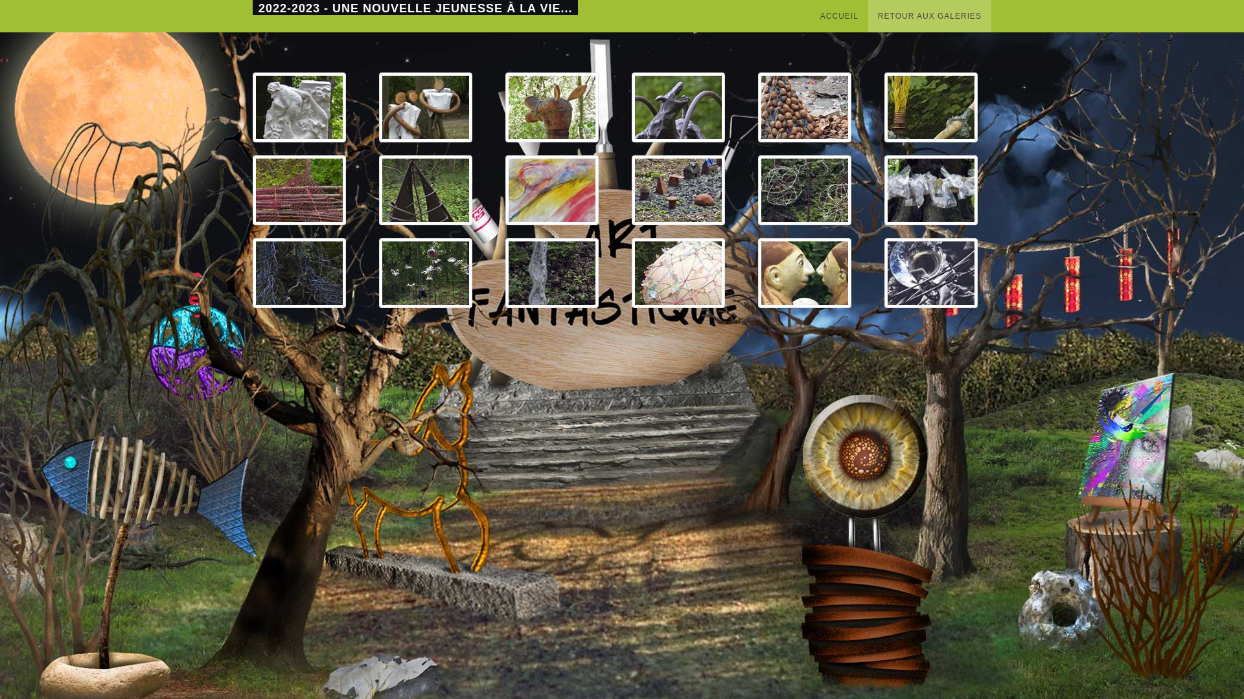 This screenshot has width=1244, height=699. What do you see at coordinates (931, 107) in the screenshot?
I see `Jos Beurskens` at bounding box center [931, 107].